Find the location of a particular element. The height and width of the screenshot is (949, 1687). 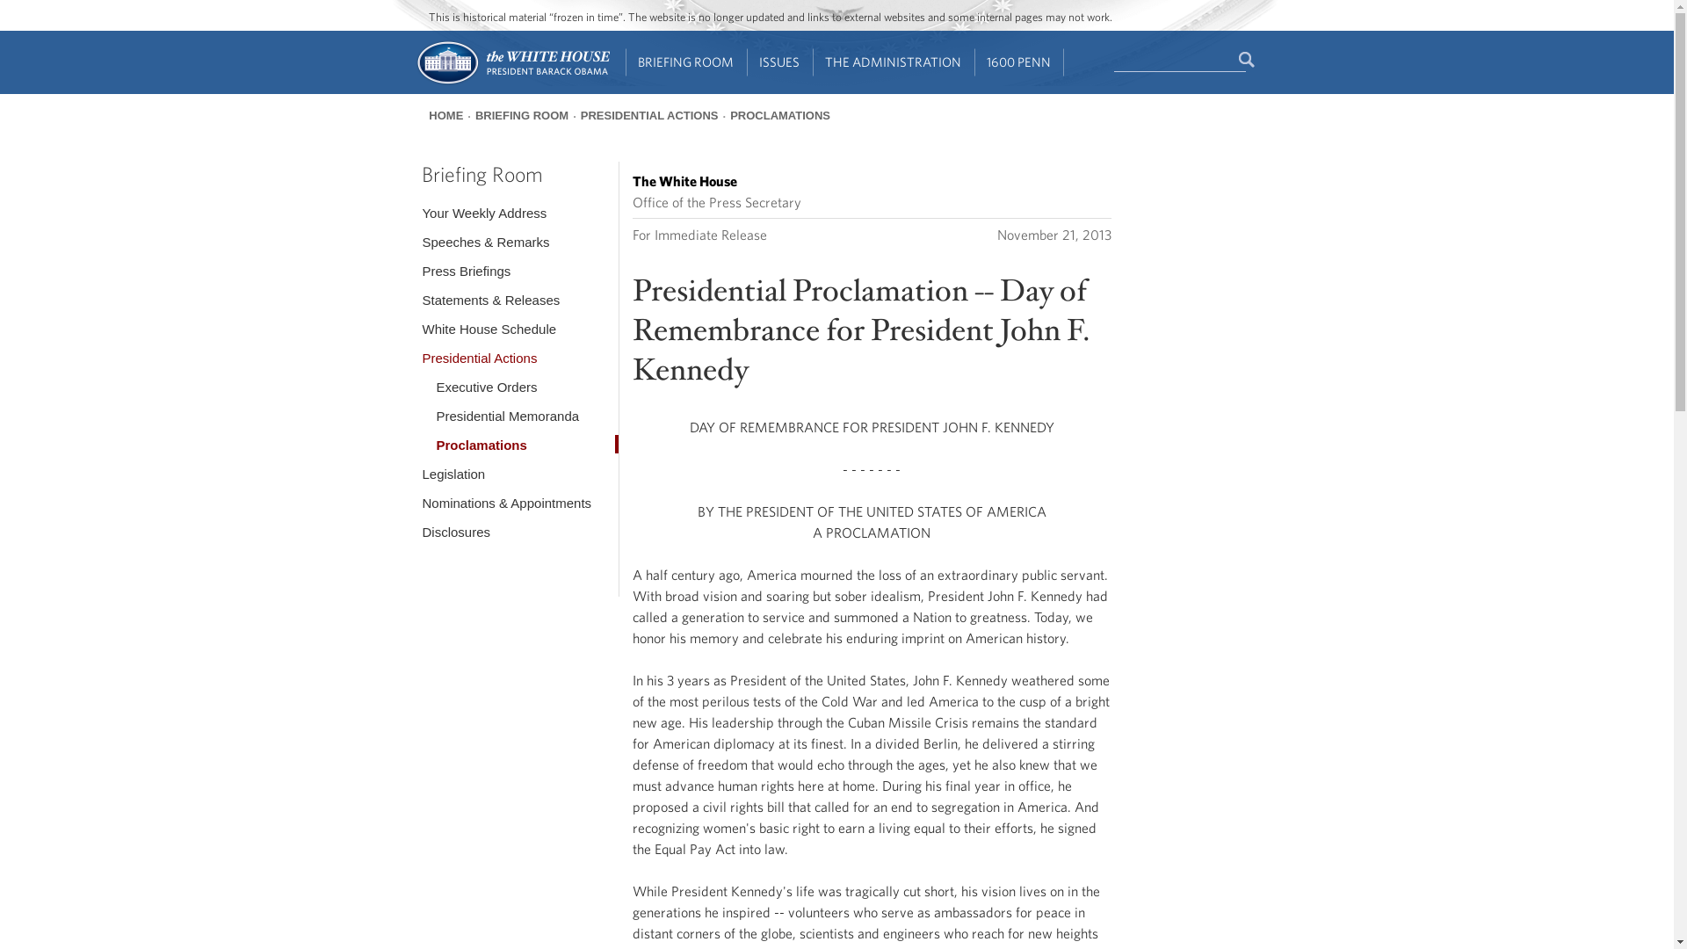

ISSUES is located at coordinates (780, 62).